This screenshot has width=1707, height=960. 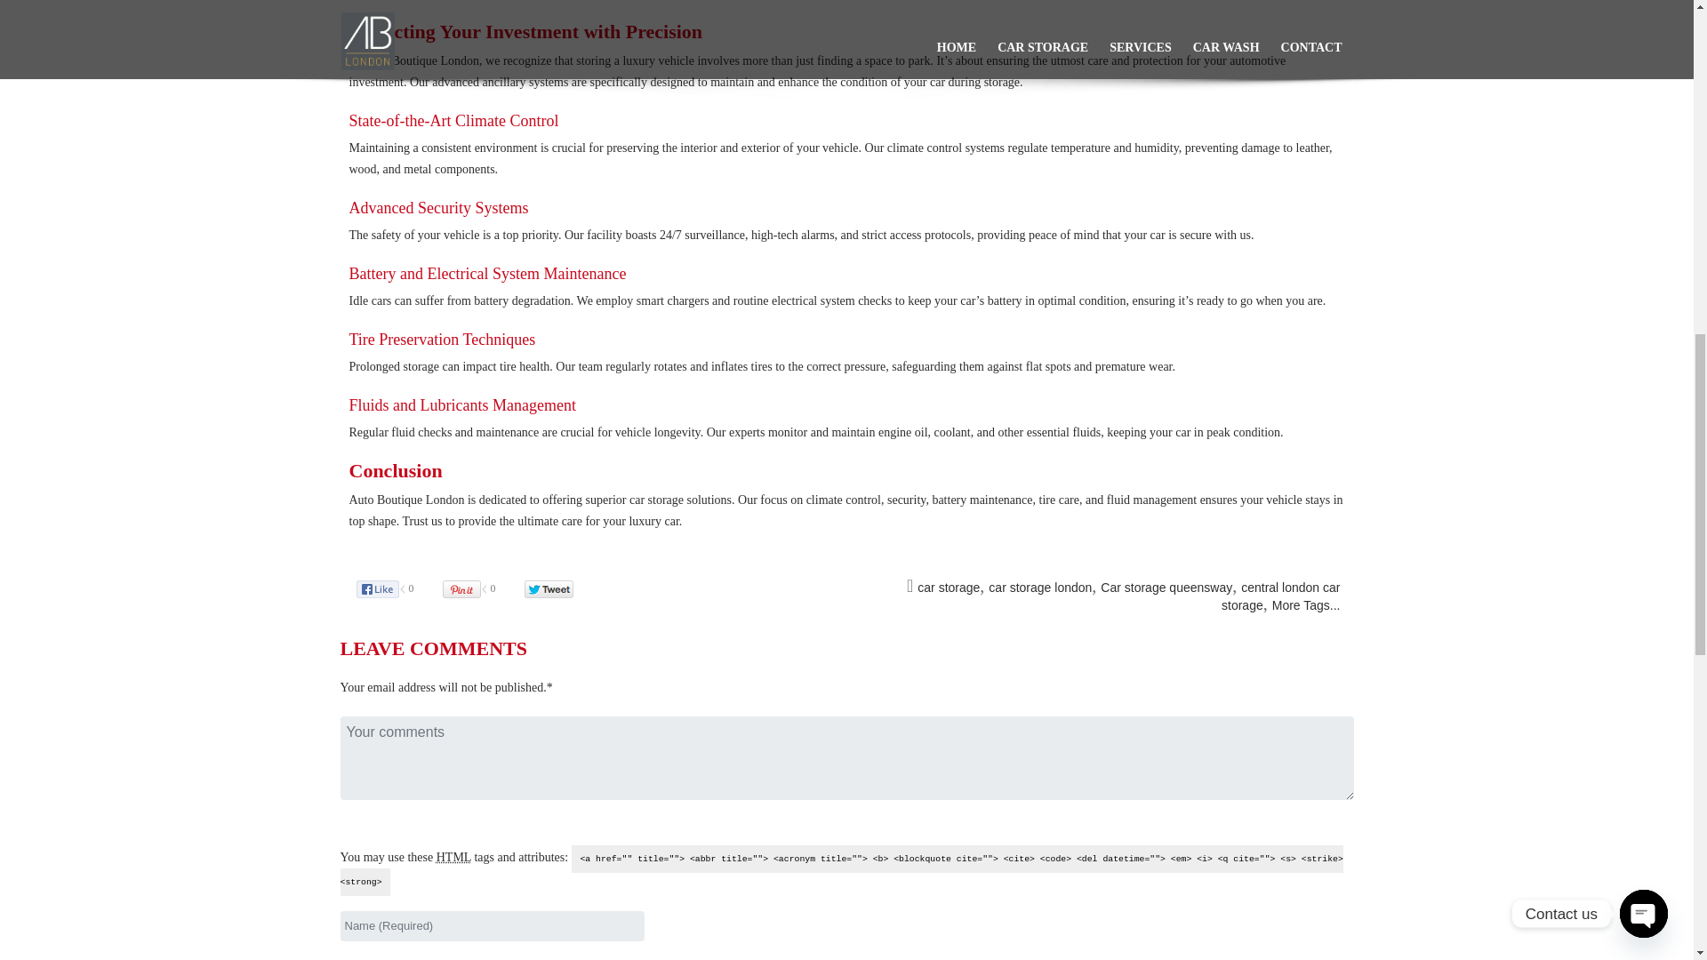 I want to click on Share link on Facebook, so click(x=395, y=588).